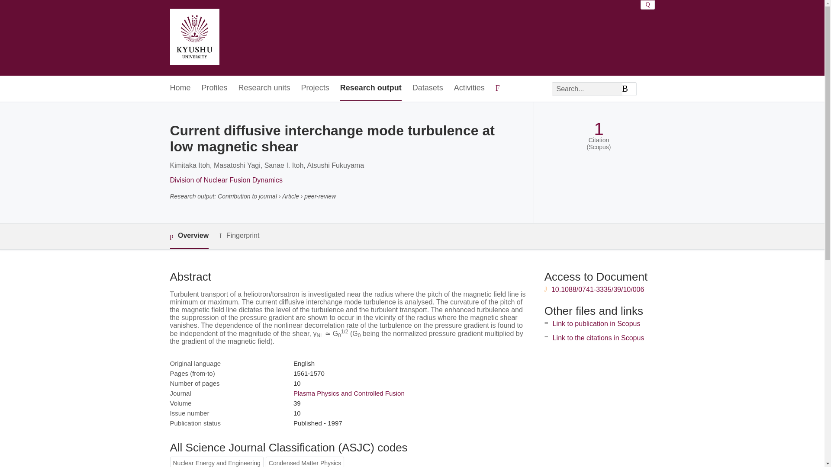 The height and width of the screenshot is (467, 831). What do you see at coordinates (239, 236) in the screenshot?
I see `Fingerprint` at bounding box center [239, 236].